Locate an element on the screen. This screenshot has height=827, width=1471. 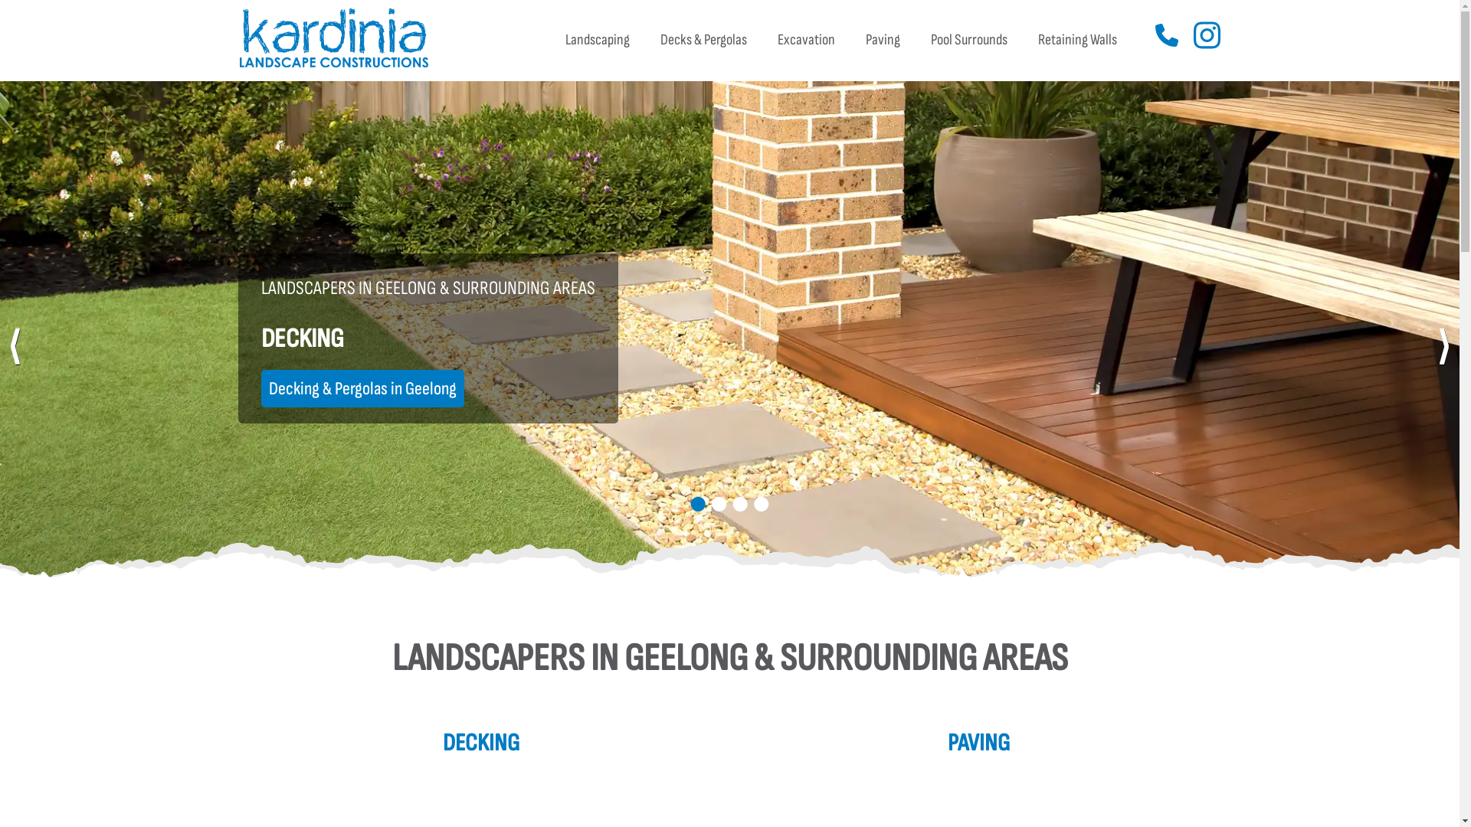
Pool Surrounds is located at coordinates (968, 40).